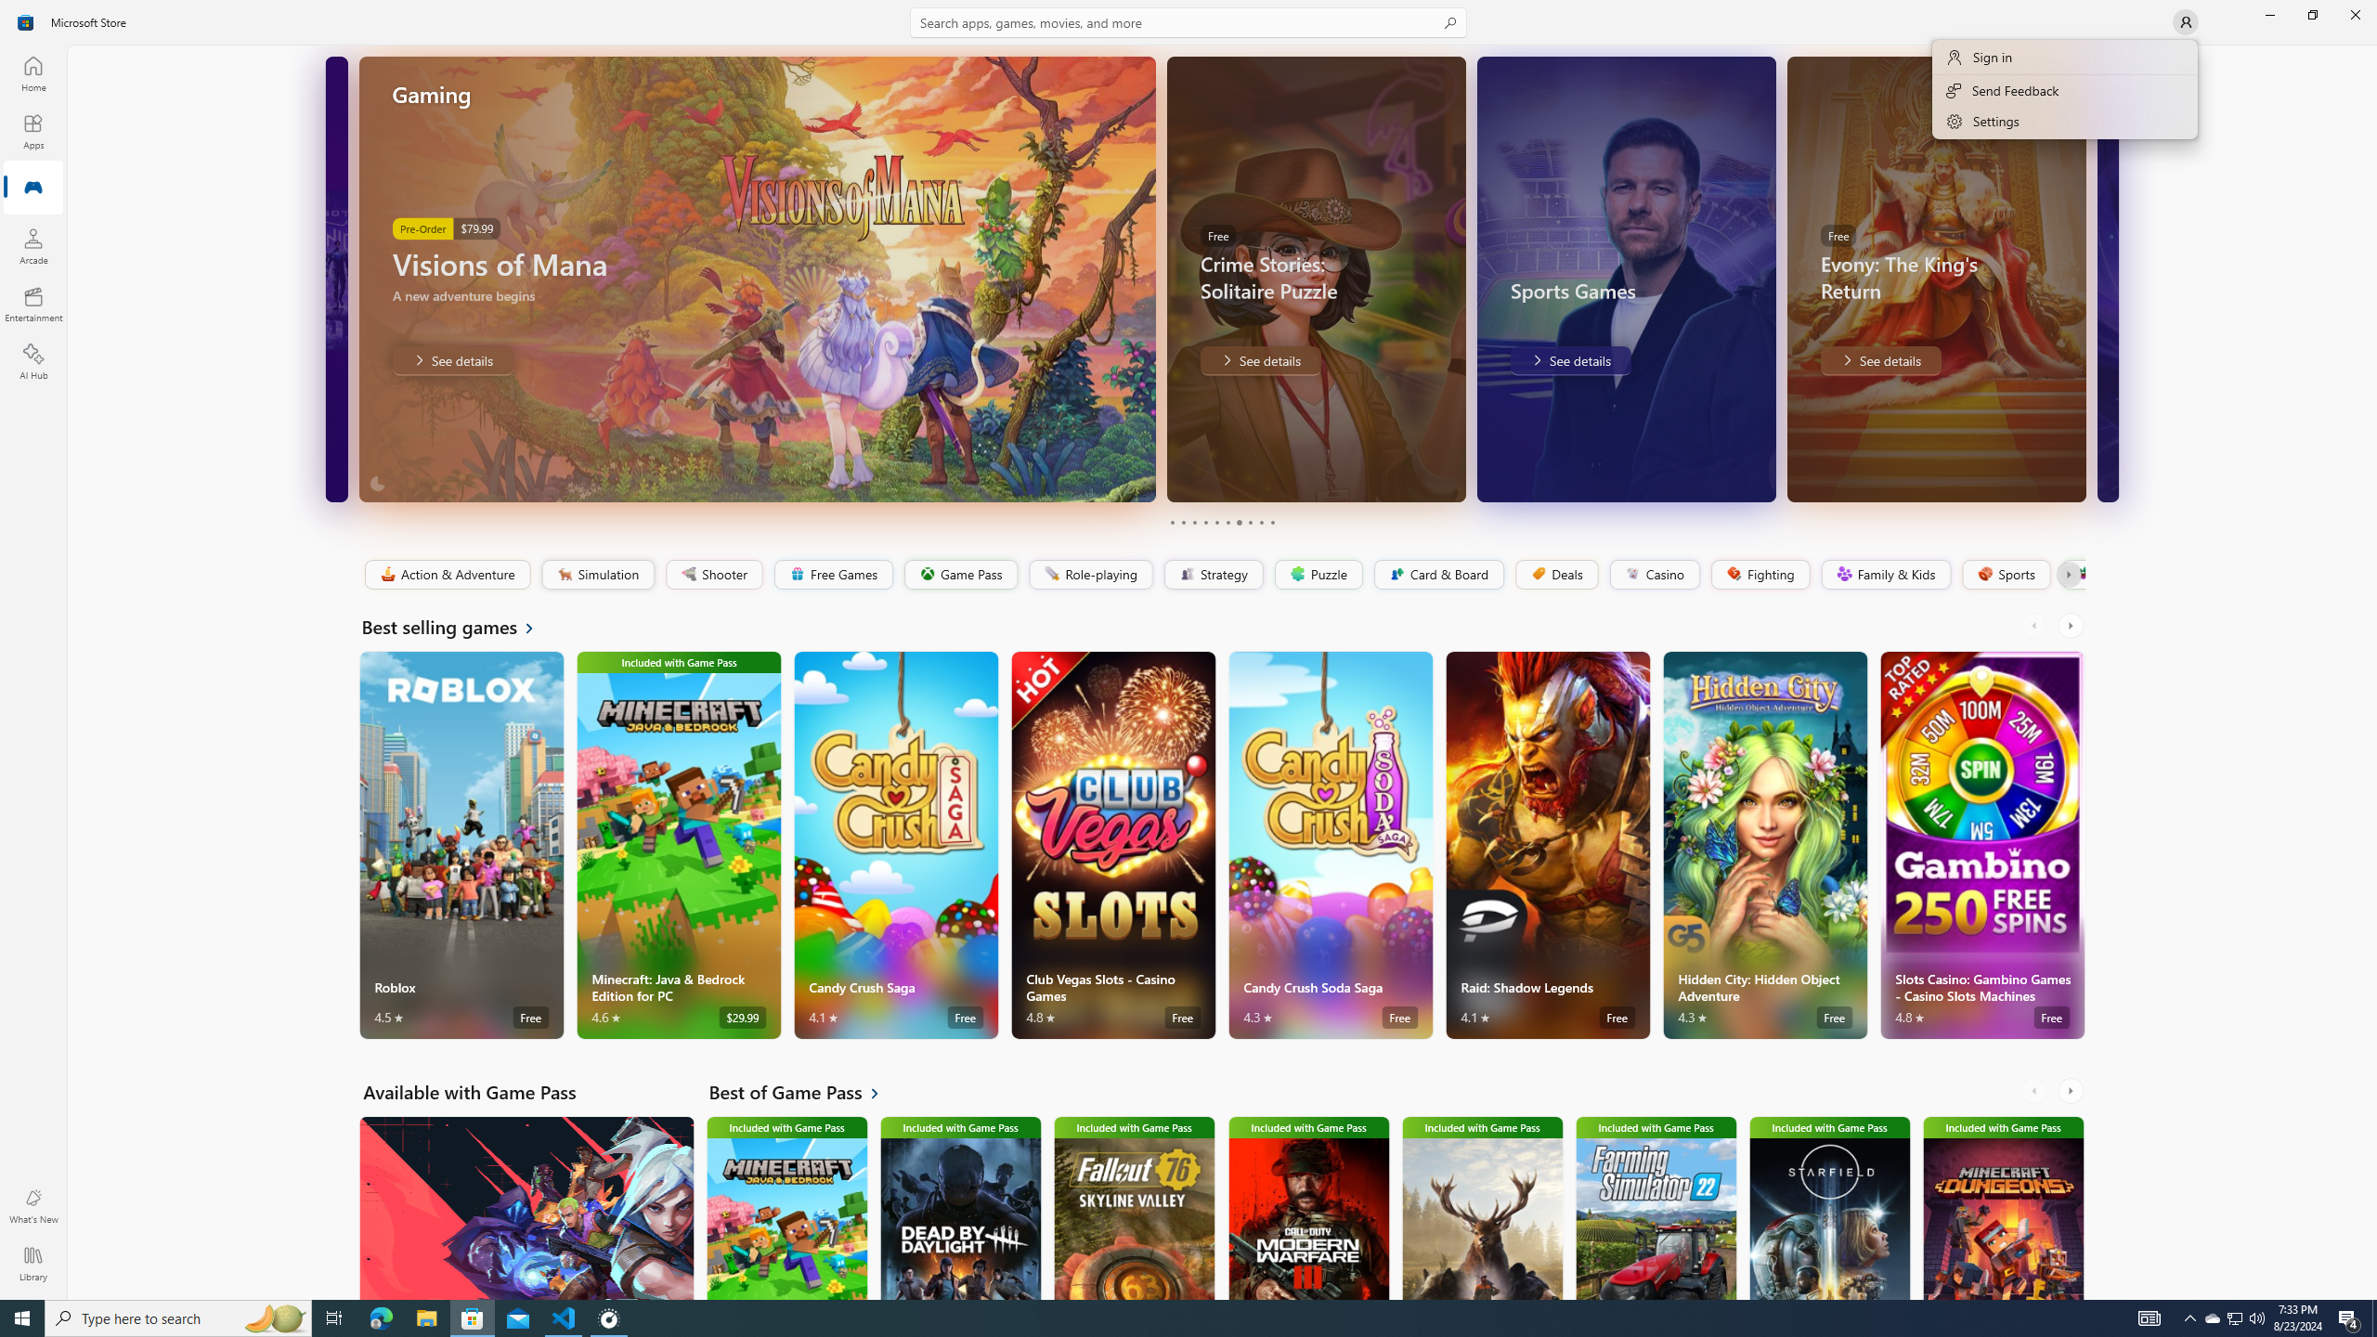 This screenshot has width=2377, height=1337. I want to click on Available with Game Pass. VALORANT, so click(526, 1207).